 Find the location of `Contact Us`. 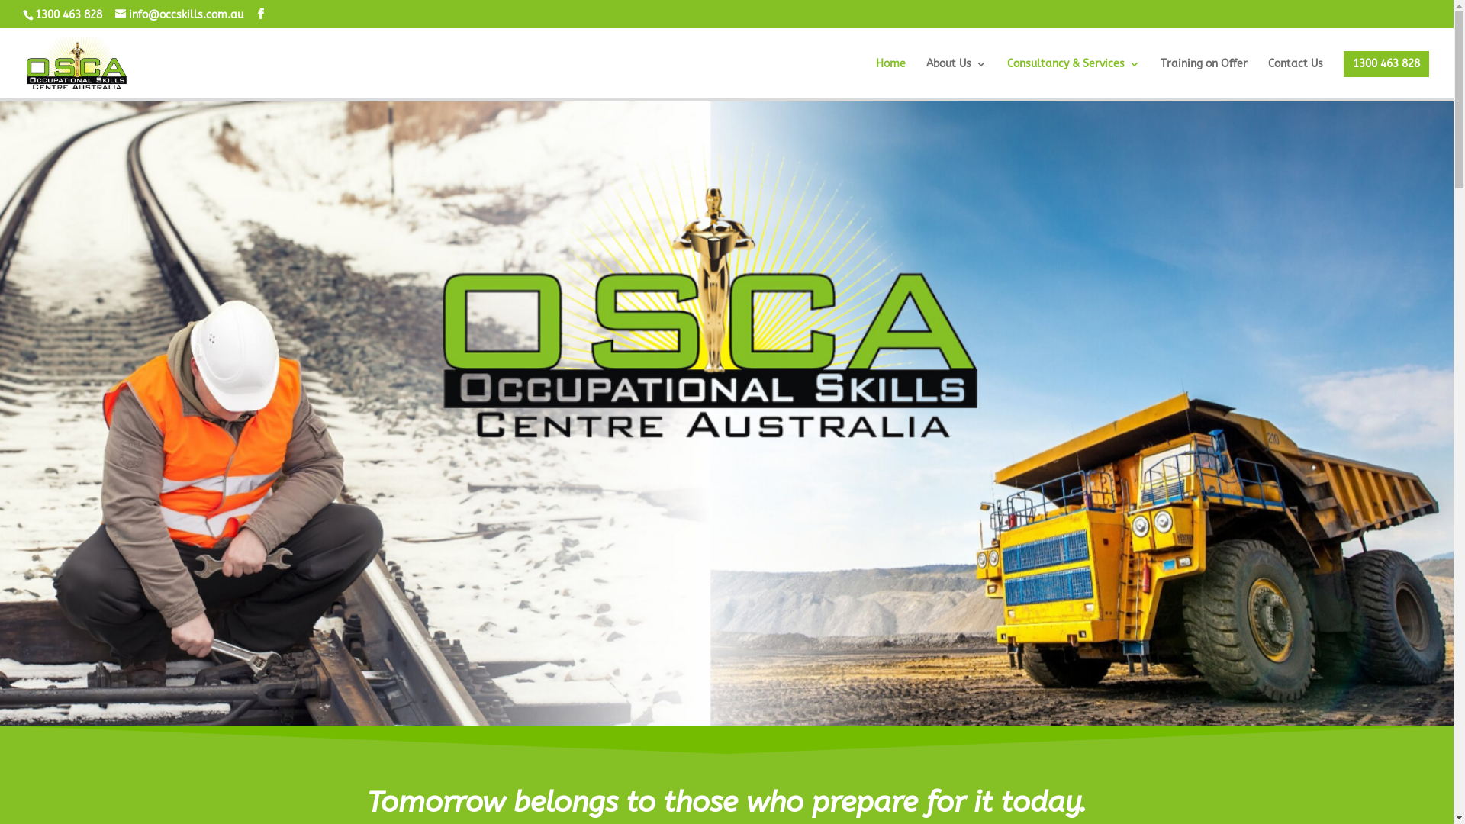

Contact Us is located at coordinates (1296, 76).